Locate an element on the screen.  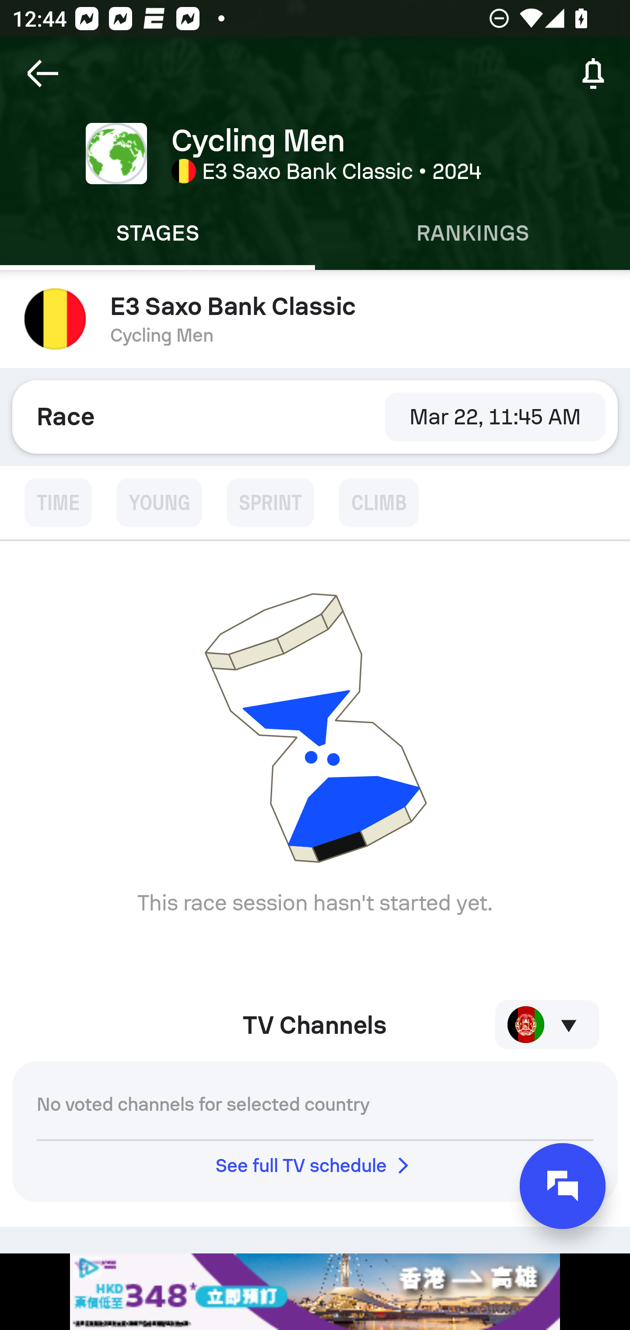
CHAT is located at coordinates (563, 1186).